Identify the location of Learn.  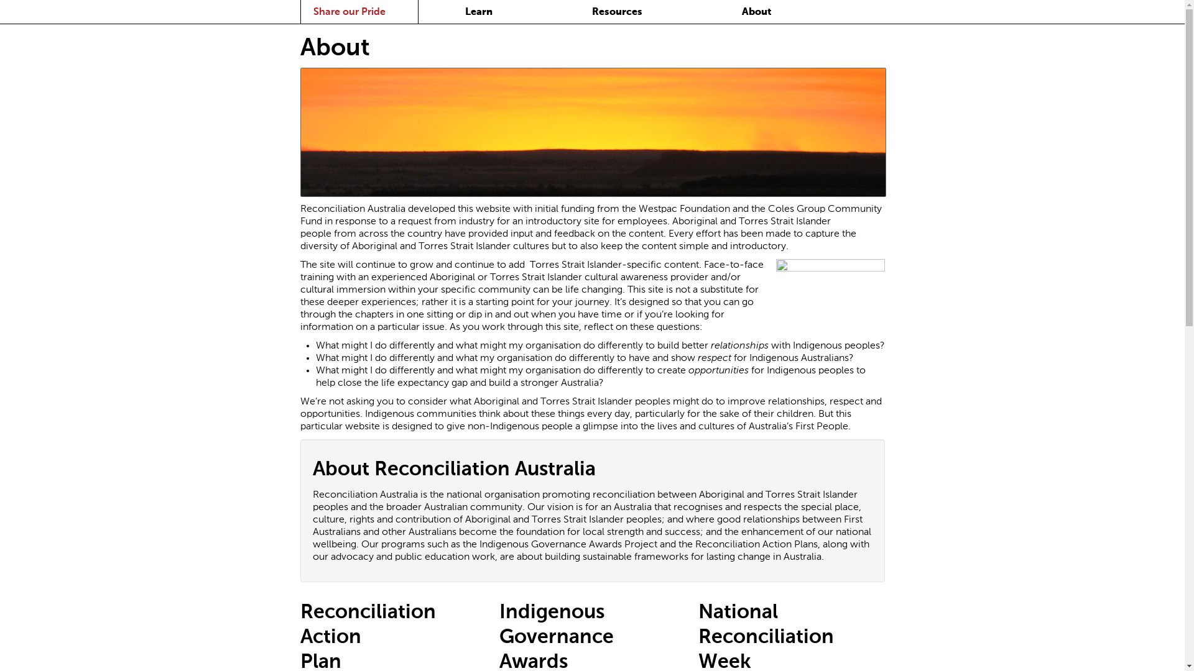
(479, 12).